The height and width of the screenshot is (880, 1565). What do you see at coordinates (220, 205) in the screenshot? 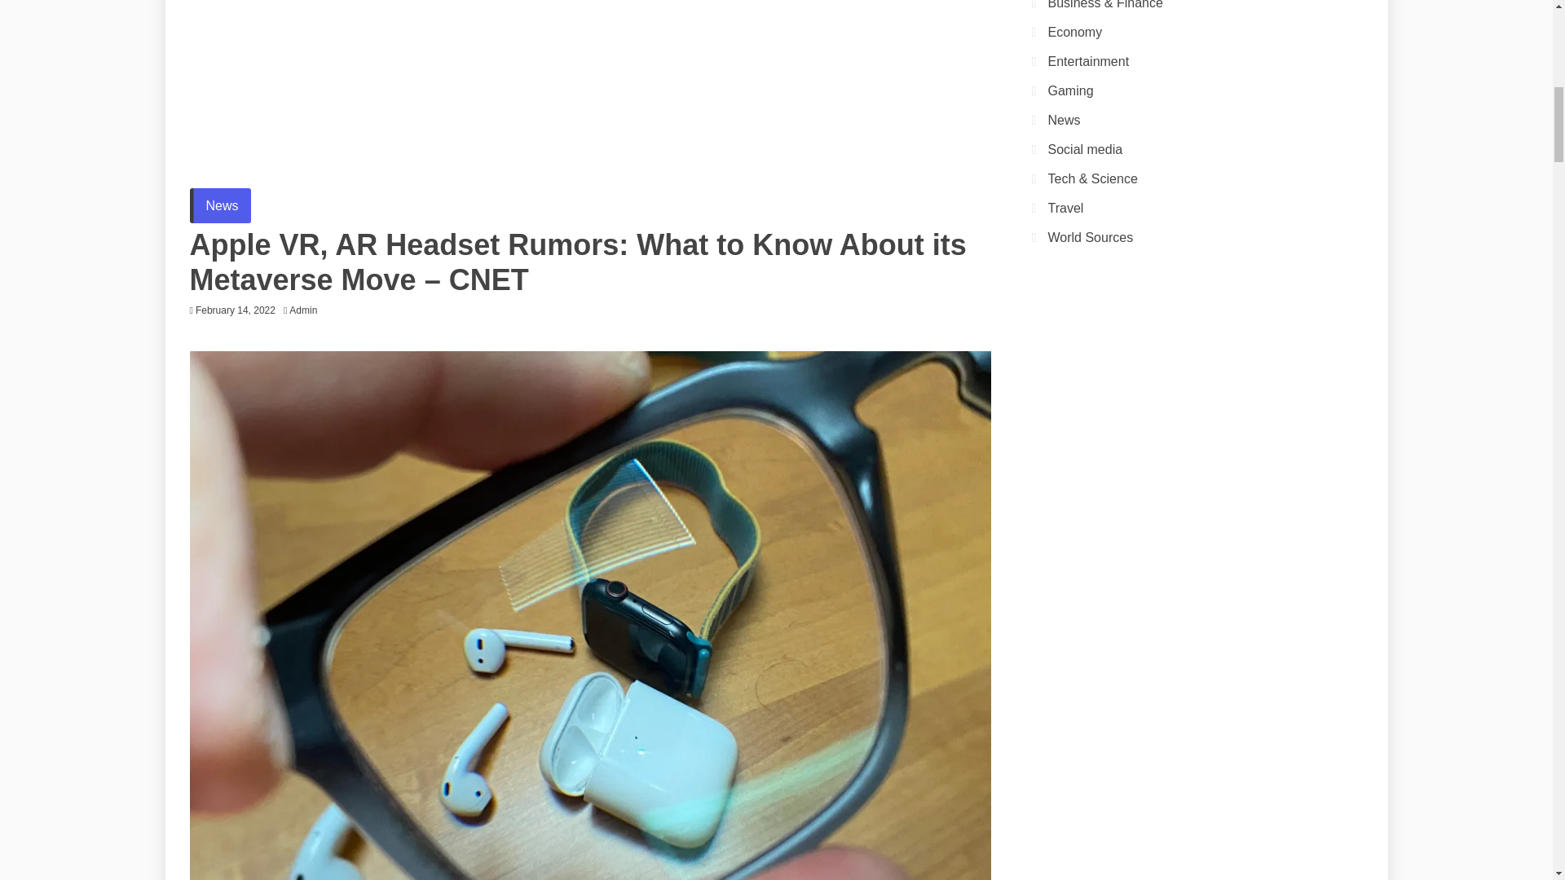
I see `News` at bounding box center [220, 205].